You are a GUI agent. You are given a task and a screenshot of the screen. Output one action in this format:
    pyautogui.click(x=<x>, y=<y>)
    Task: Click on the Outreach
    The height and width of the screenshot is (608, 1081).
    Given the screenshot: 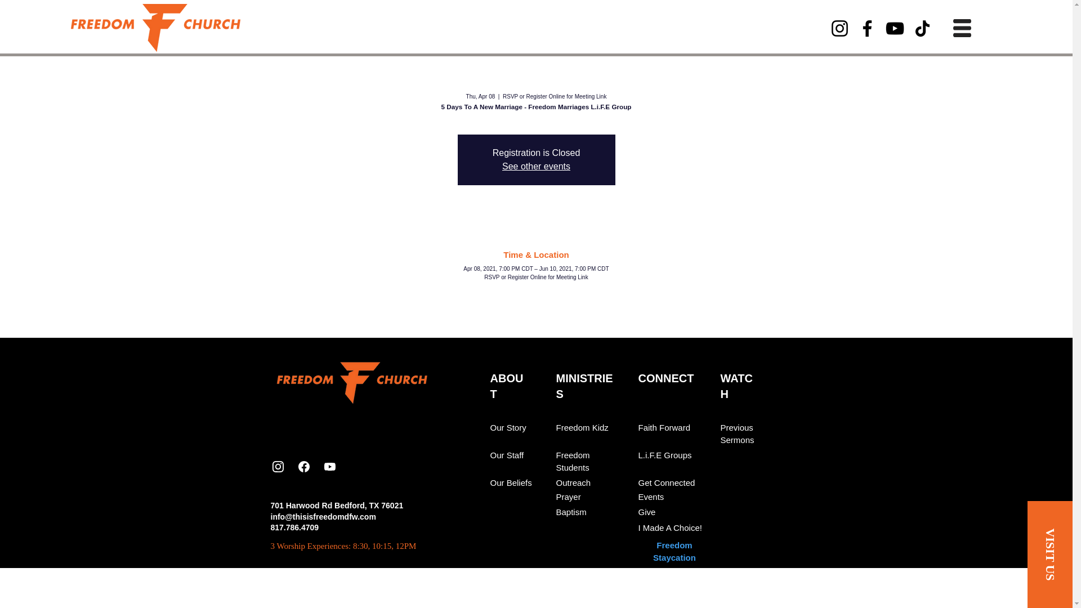 What is the action you would take?
    pyautogui.click(x=574, y=483)
    